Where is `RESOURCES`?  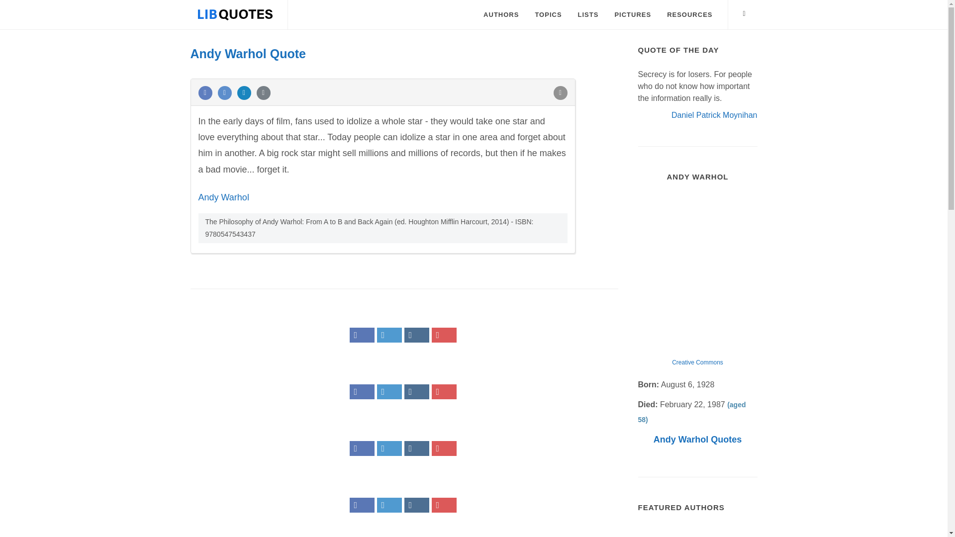
RESOURCES is located at coordinates (689, 15).